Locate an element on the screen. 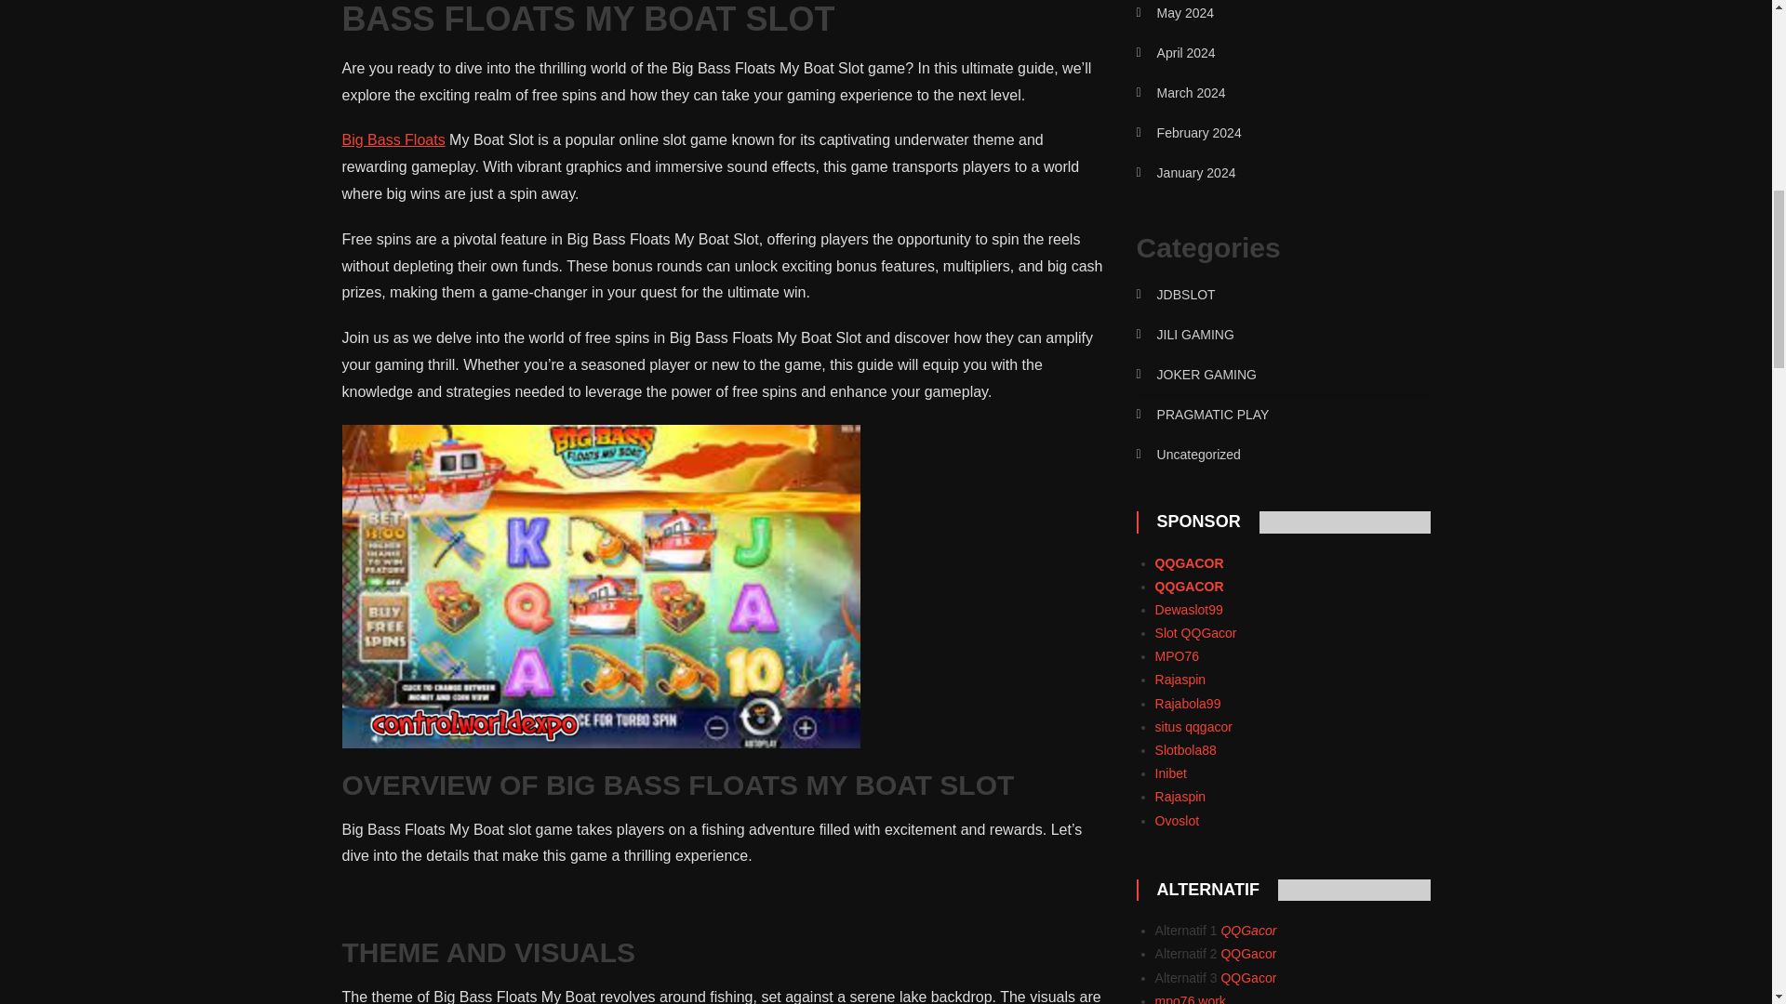 This screenshot has height=1004, width=1786. Big Bass Floats is located at coordinates (393, 139).